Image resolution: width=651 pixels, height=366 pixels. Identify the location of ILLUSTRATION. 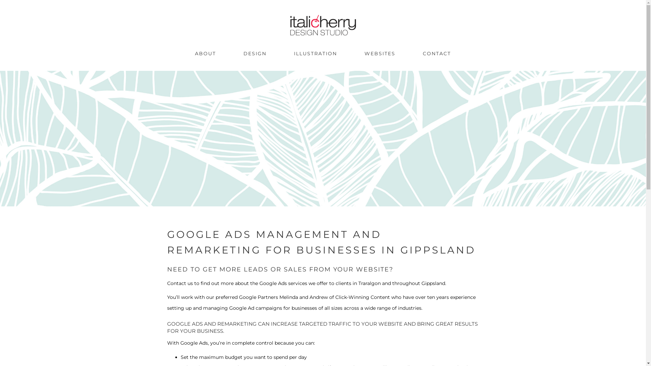
(315, 54).